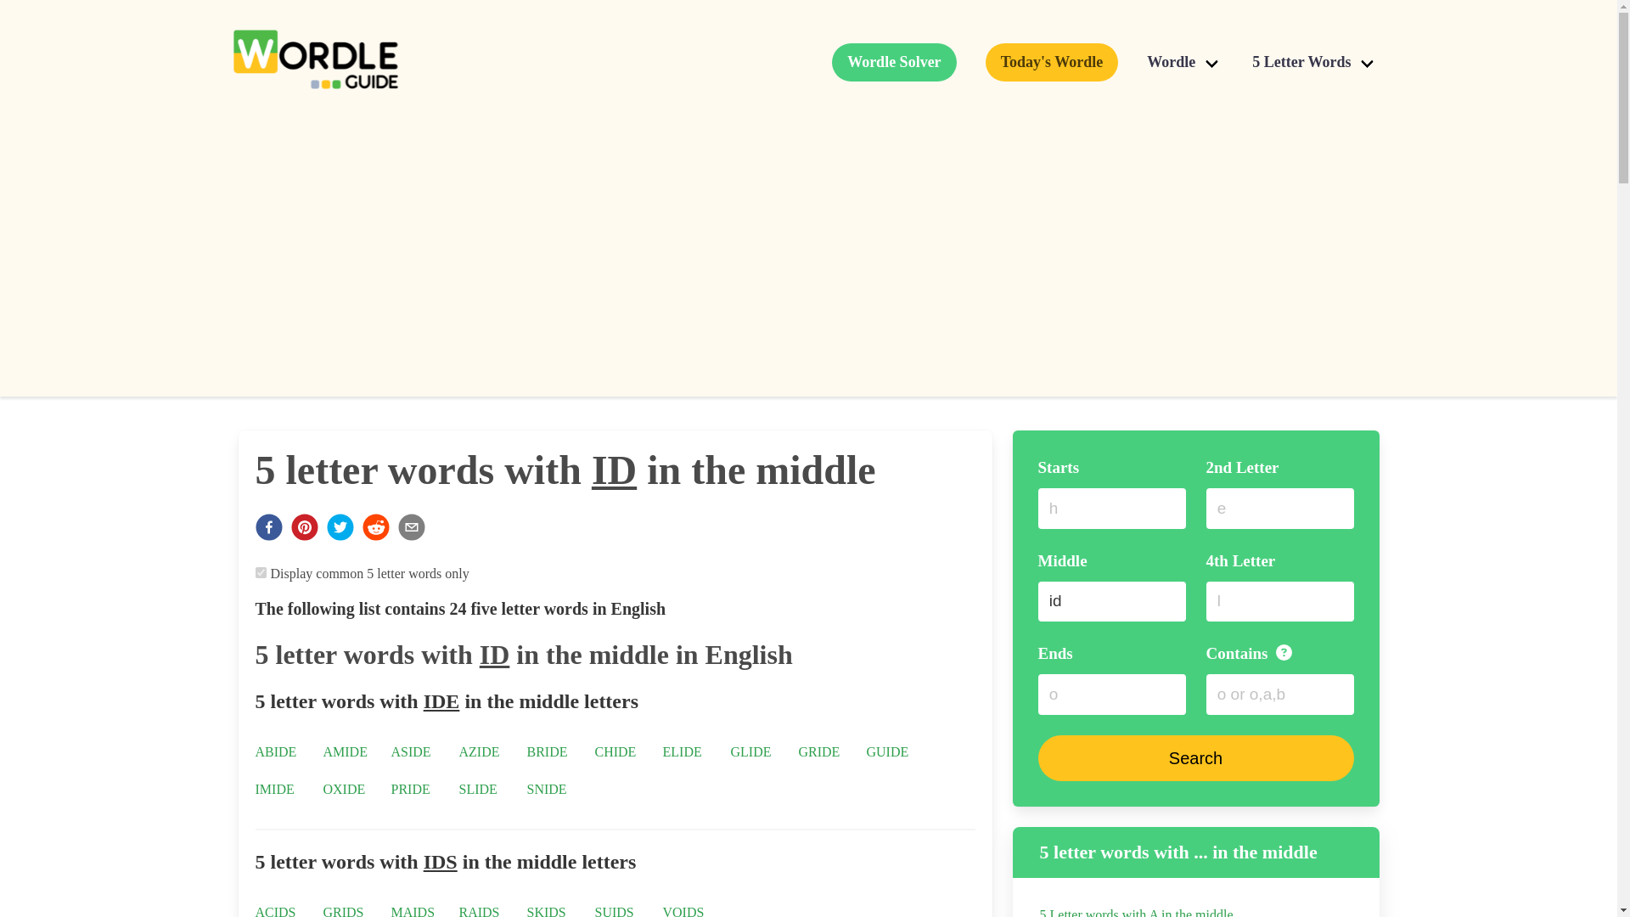 This screenshot has width=1630, height=917. What do you see at coordinates (410, 751) in the screenshot?
I see `ASIDE` at bounding box center [410, 751].